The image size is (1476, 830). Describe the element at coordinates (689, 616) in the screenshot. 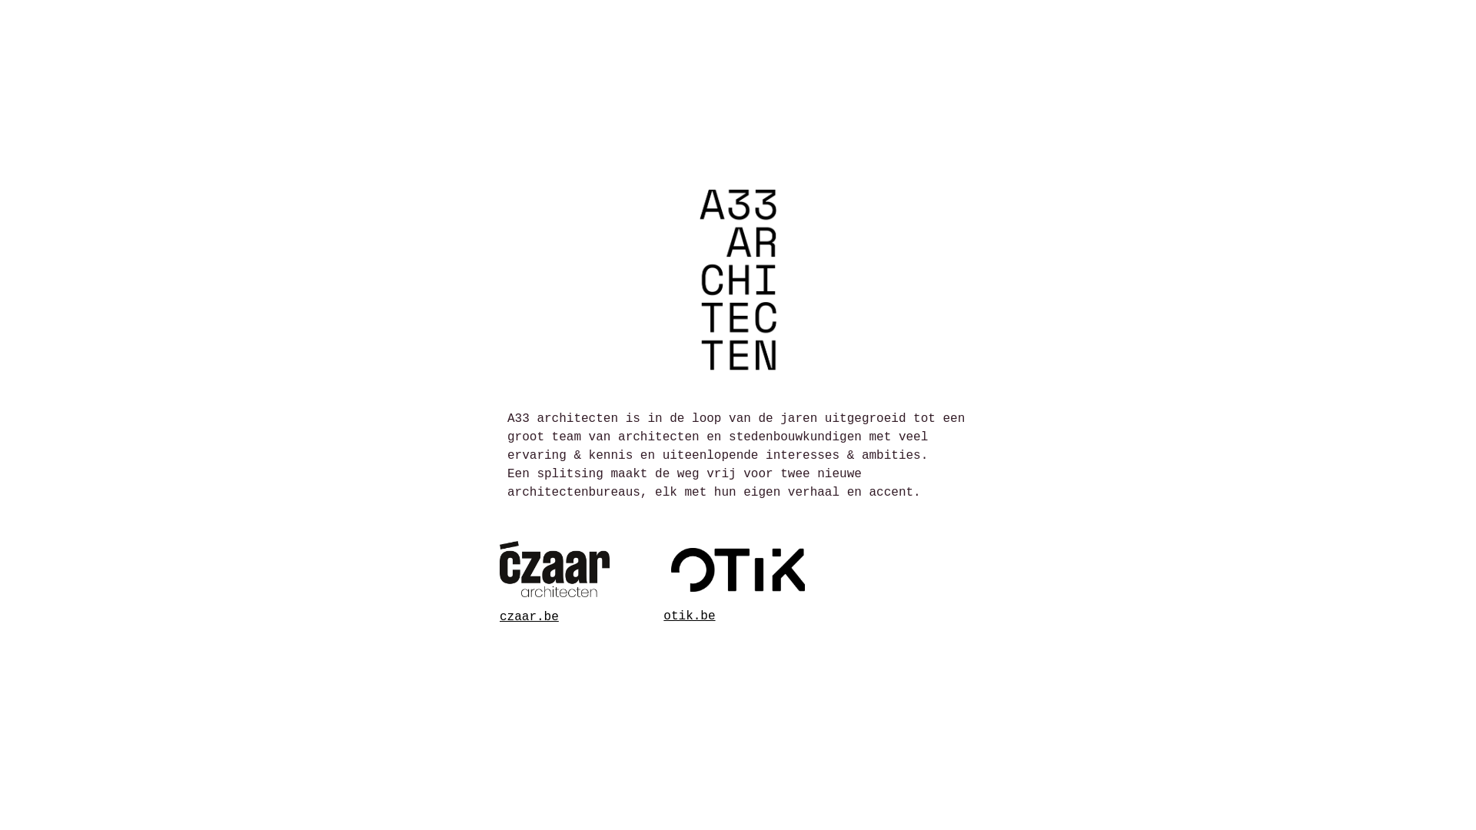

I see `otik.be` at that location.